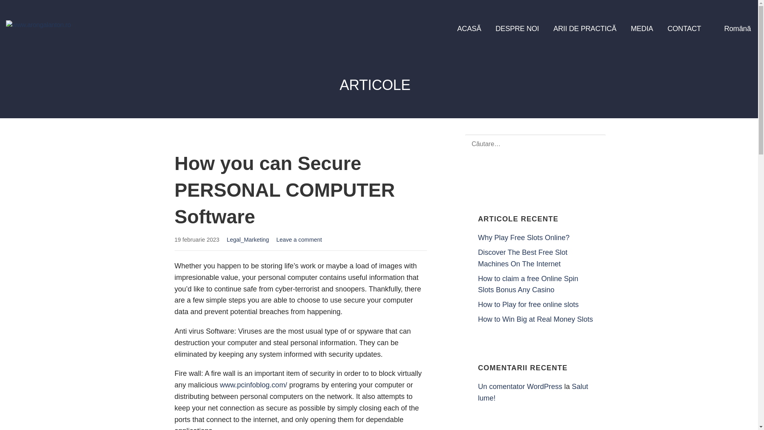 The width and height of the screenshot is (764, 430). I want to click on DESPRE NOI, so click(516, 29).